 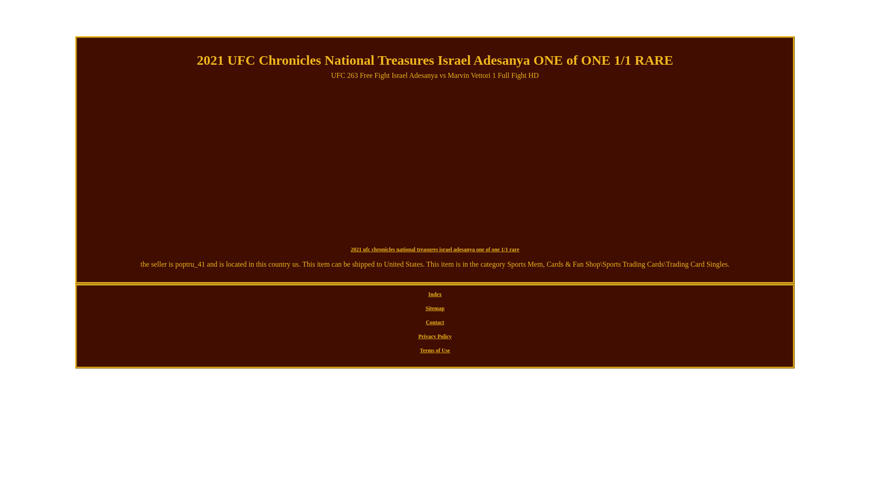 What do you see at coordinates (435, 294) in the screenshot?
I see `Index` at bounding box center [435, 294].